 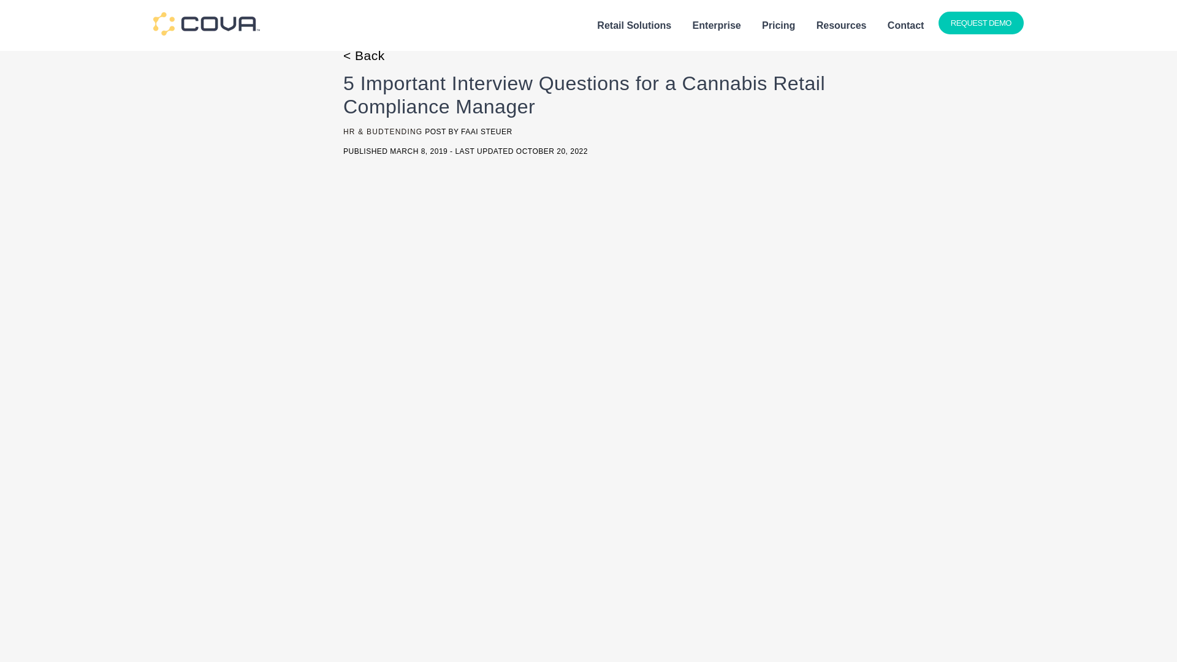 What do you see at coordinates (779, 26) in the screenshot?
I see `Pricing` at bounding box center [779, 26].